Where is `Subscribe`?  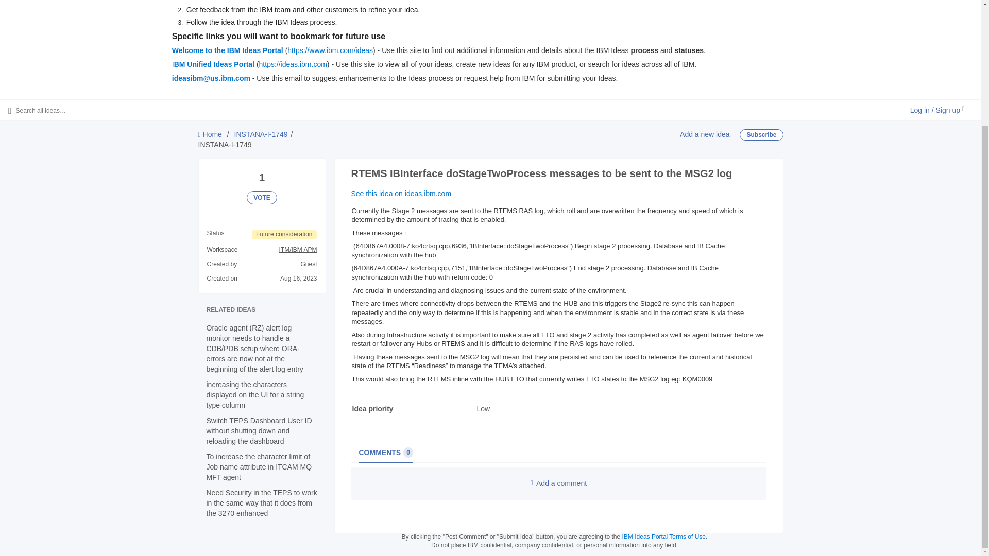
Subscribe is located at coordinates (284, 235).